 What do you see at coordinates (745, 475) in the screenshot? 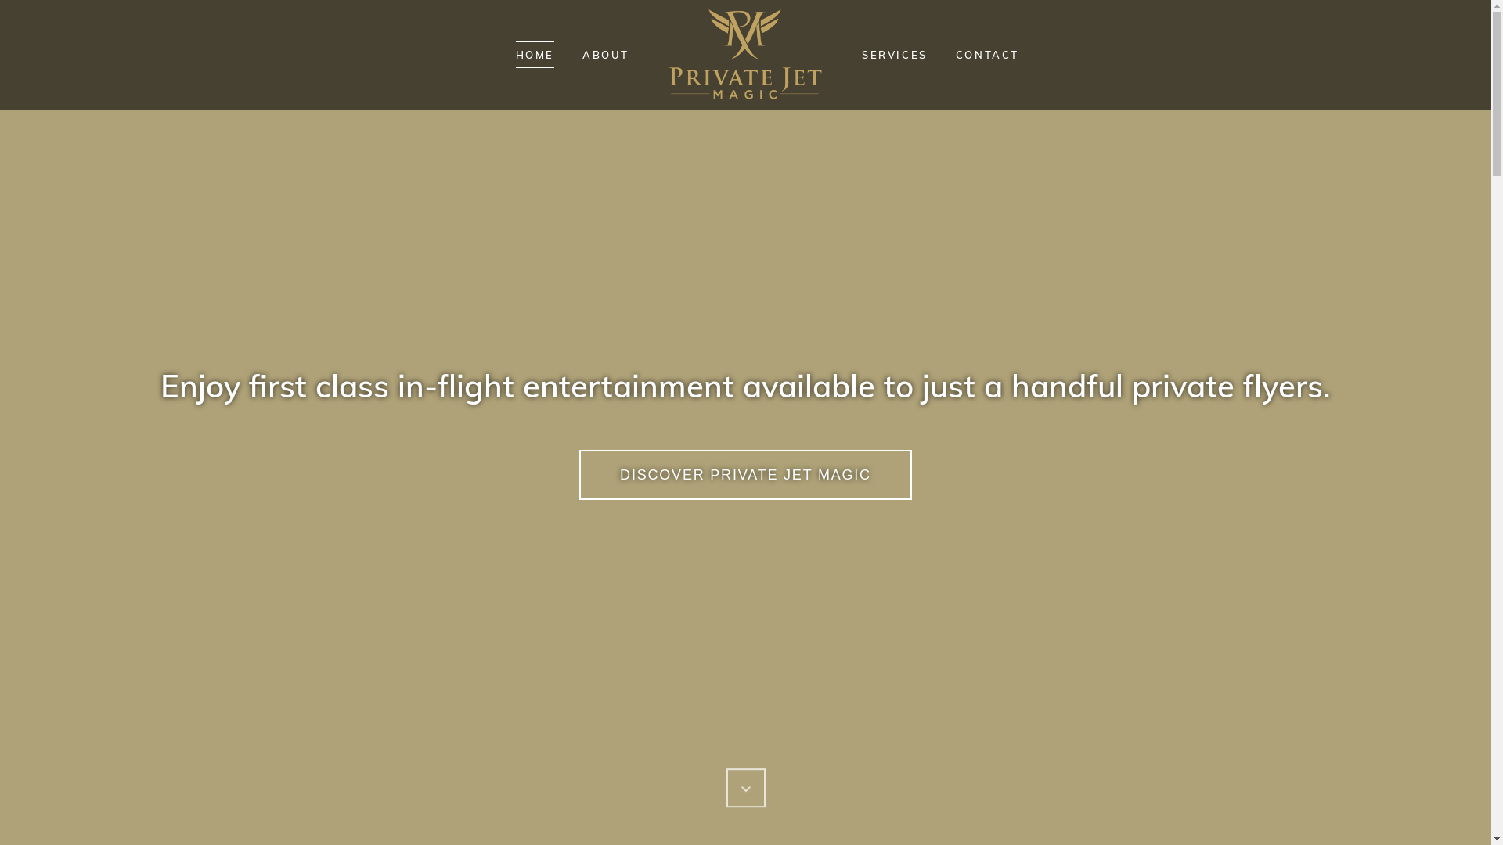
I see `DISCOVER PRIVATE JET MAGIC` at bounding box center [745, 475].